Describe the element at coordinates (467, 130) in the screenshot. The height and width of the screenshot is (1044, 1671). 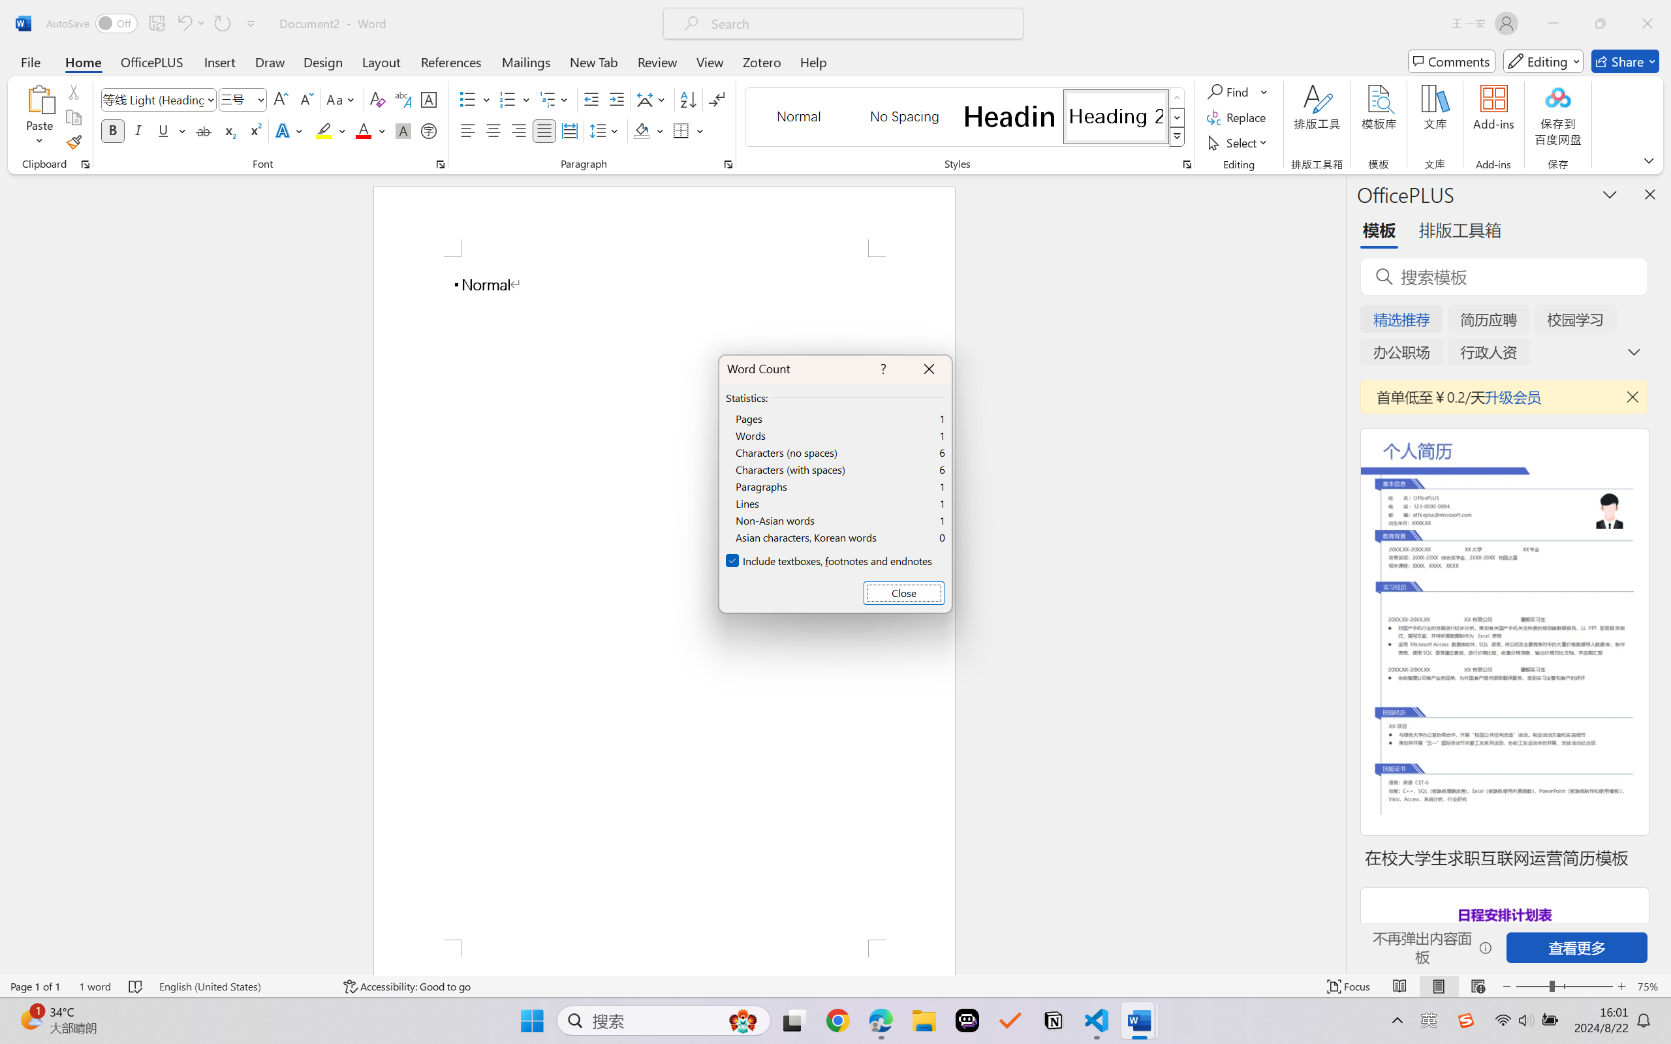
I see `Align Left` at that location.